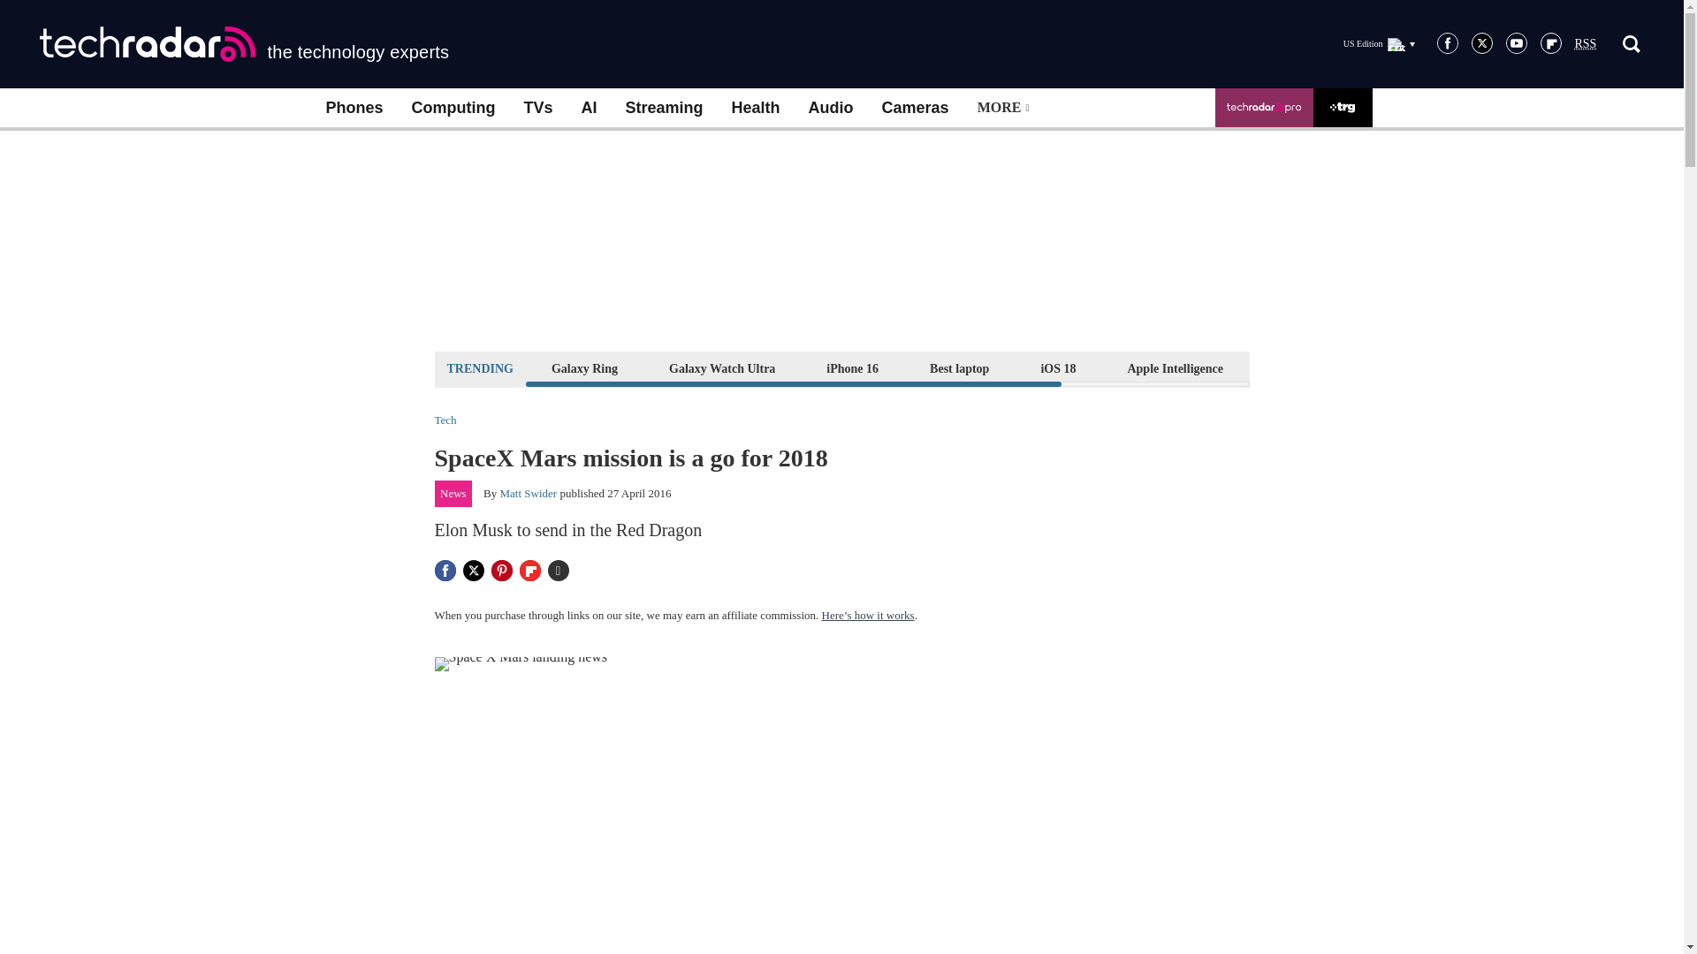  Describe the element at coordinates (453, 108) in the screenshot. I see `Computing` at that location.